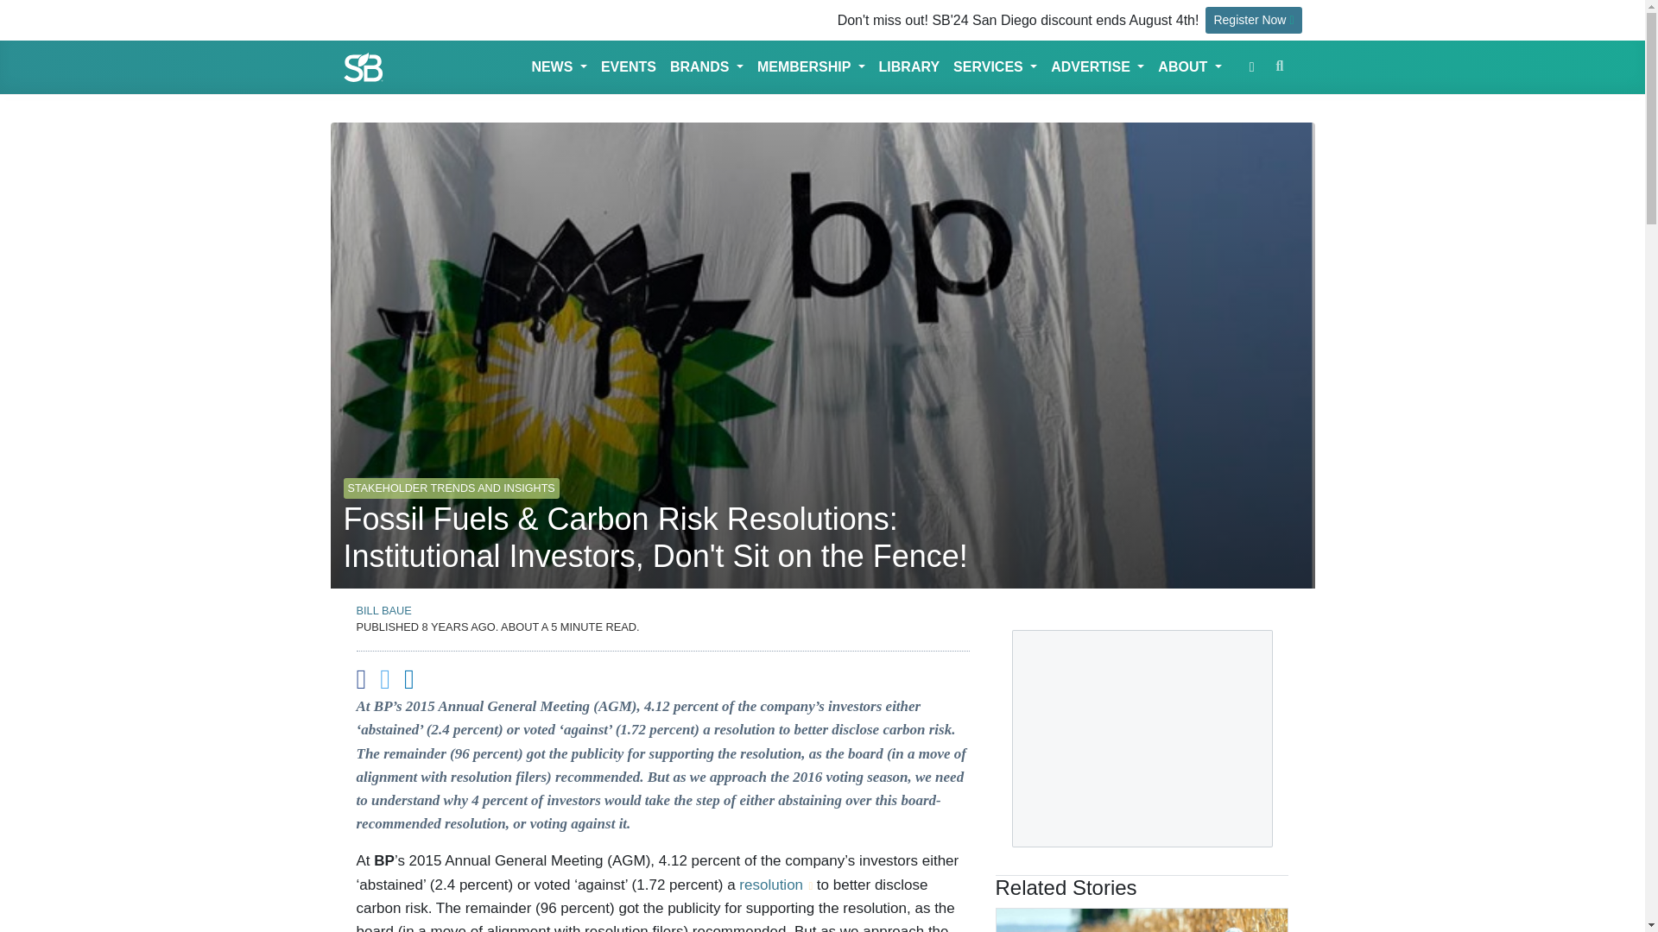 This screenshot has width=1658, height=932. I want to click on 3rd party ad content, so click(1142, 739).